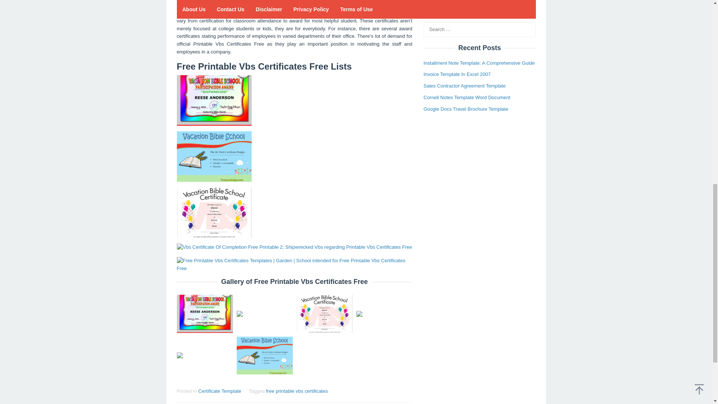 This screenshot has width=718, height=404. Describe the element at coordinates (220, 391) in the screenshot. I see `Certificate Template` at that location.